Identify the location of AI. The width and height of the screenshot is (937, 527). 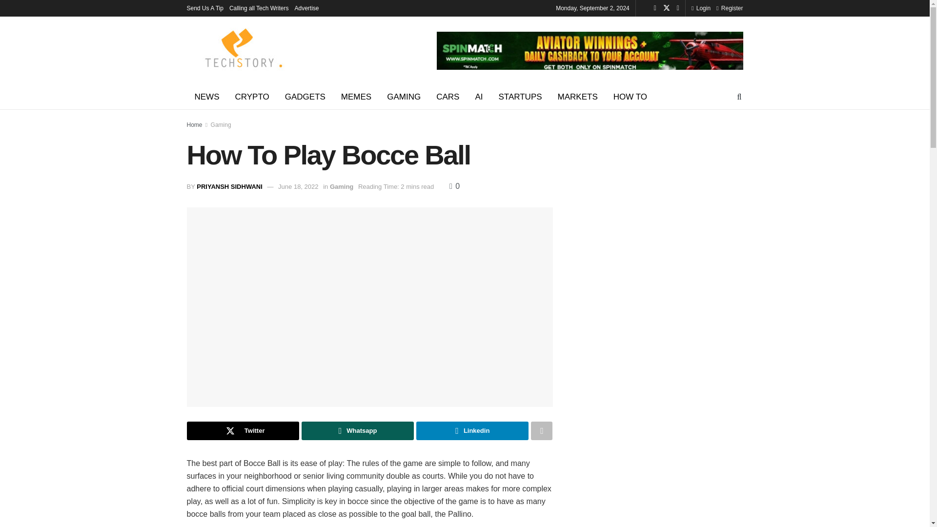
(478, 97).